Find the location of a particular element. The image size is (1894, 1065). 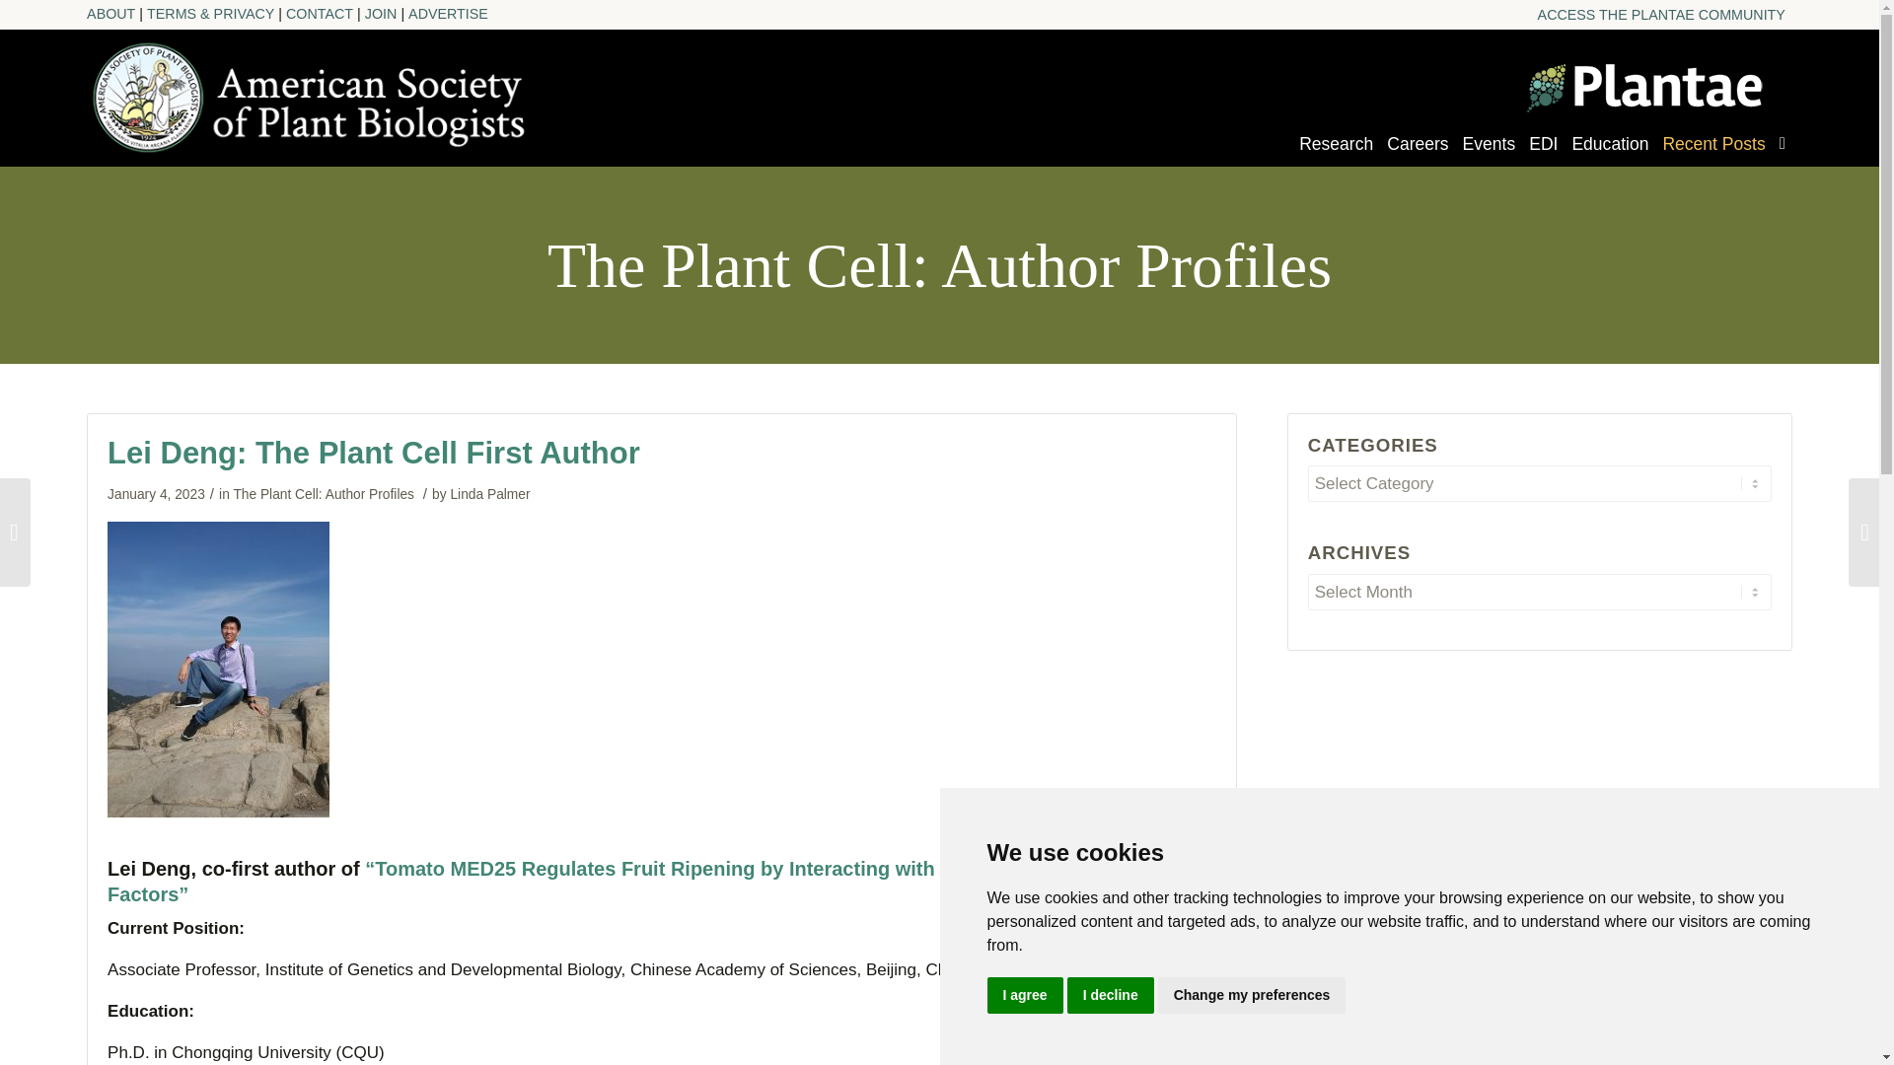

JOIN is located at coordinates (387, 14).